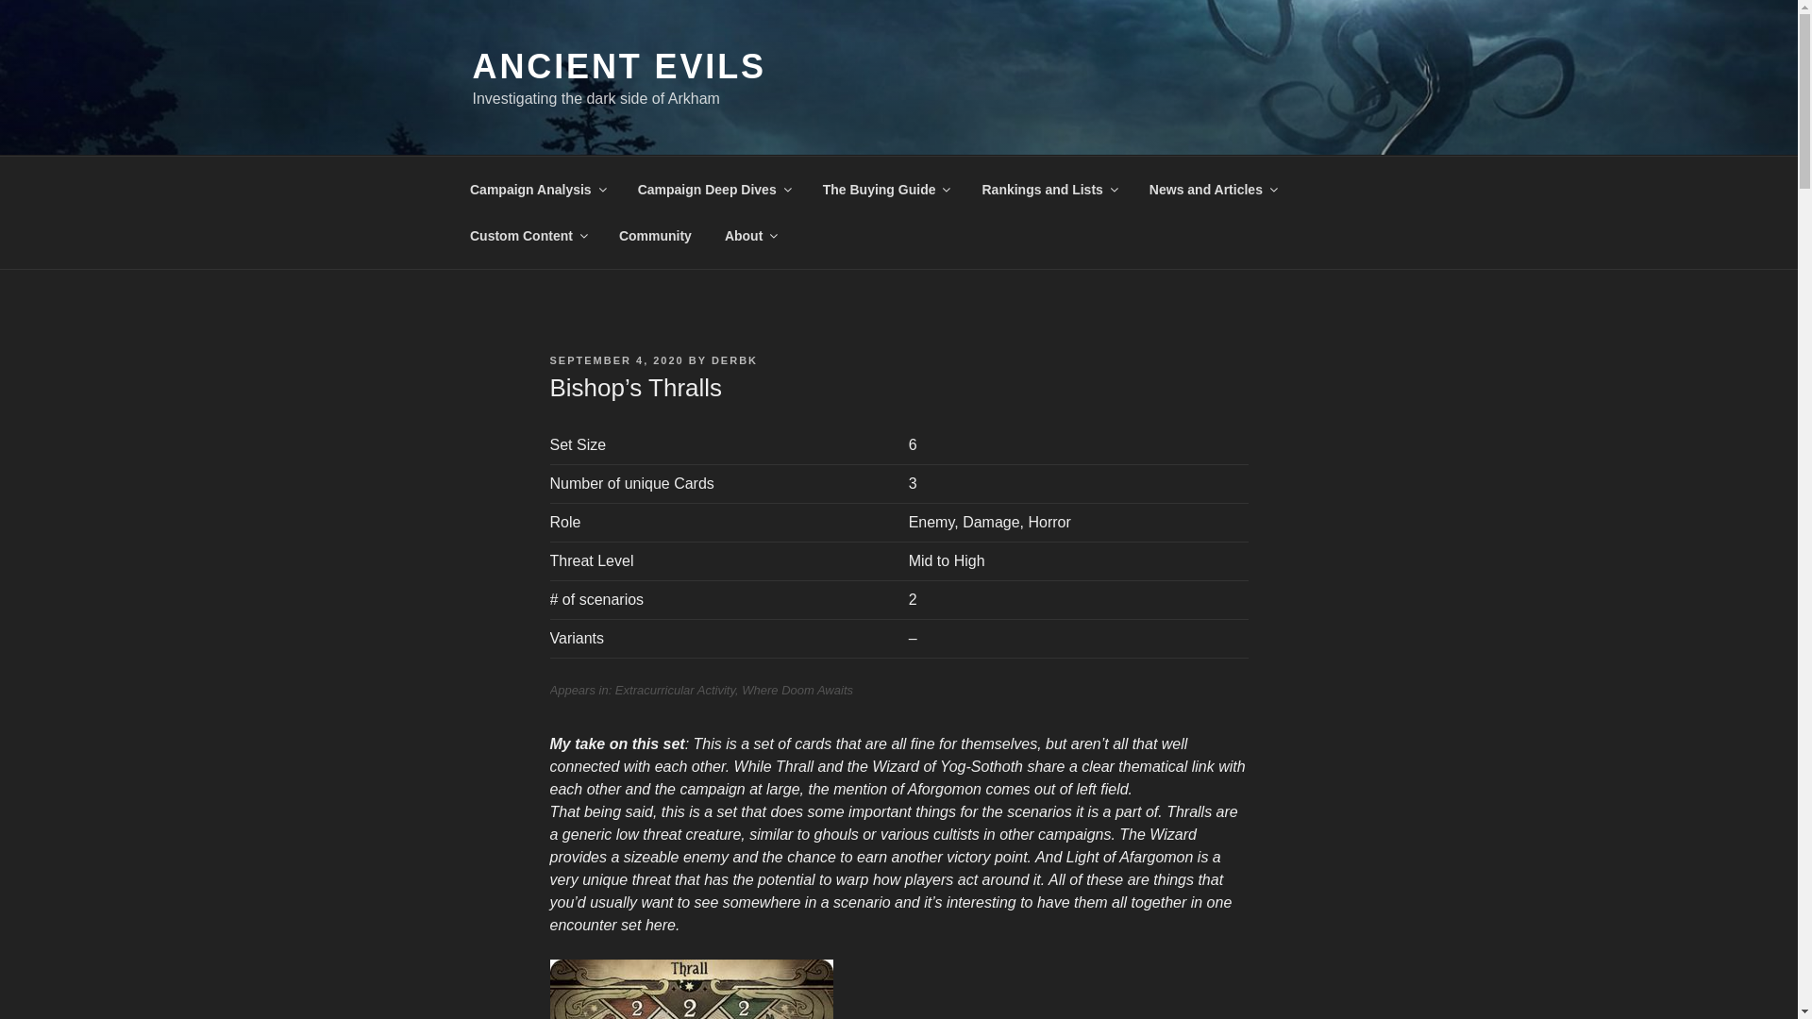 This screenshot has height=1019, width=1812. Describe the element at coordinates (885, 189) in the screenshot. I see `The Buying Guide` at that location.